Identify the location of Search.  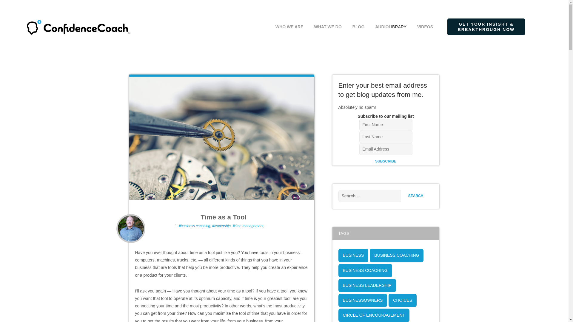
(415, 196).